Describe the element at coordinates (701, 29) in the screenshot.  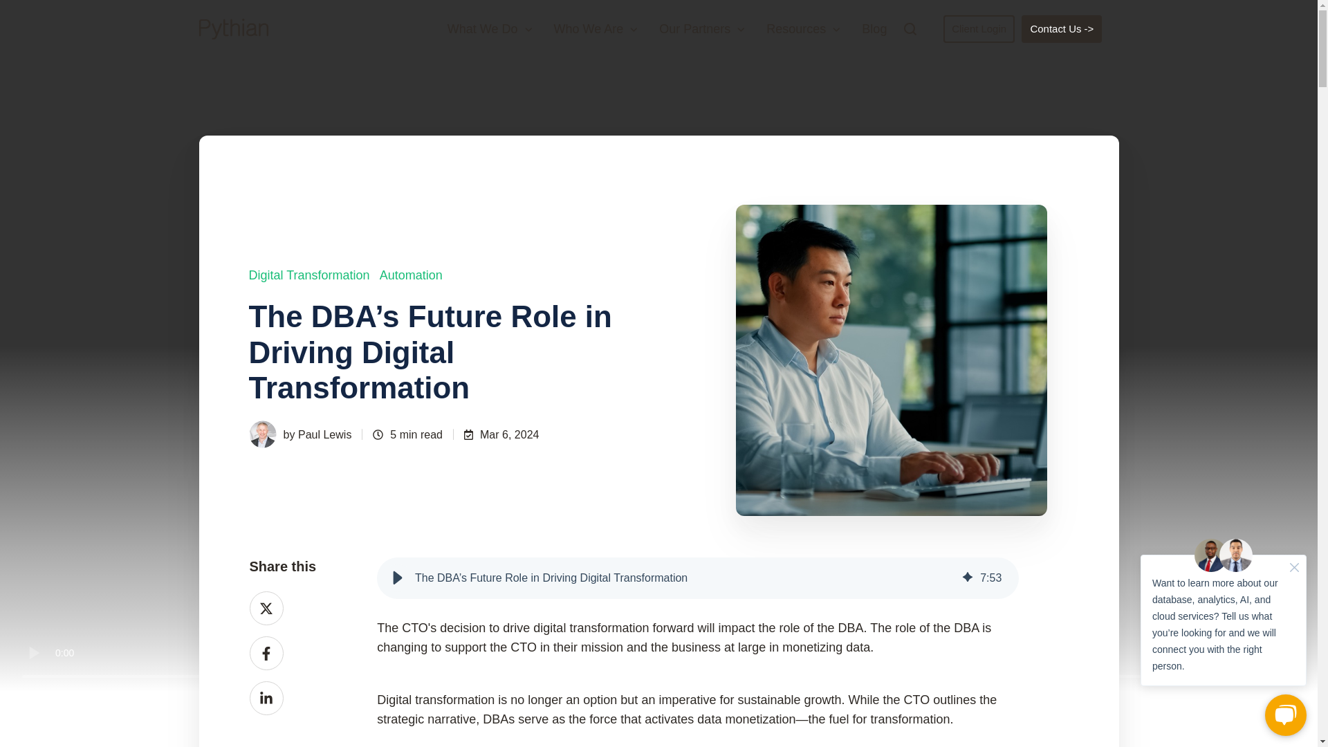
I see `Our Partners` at that location.